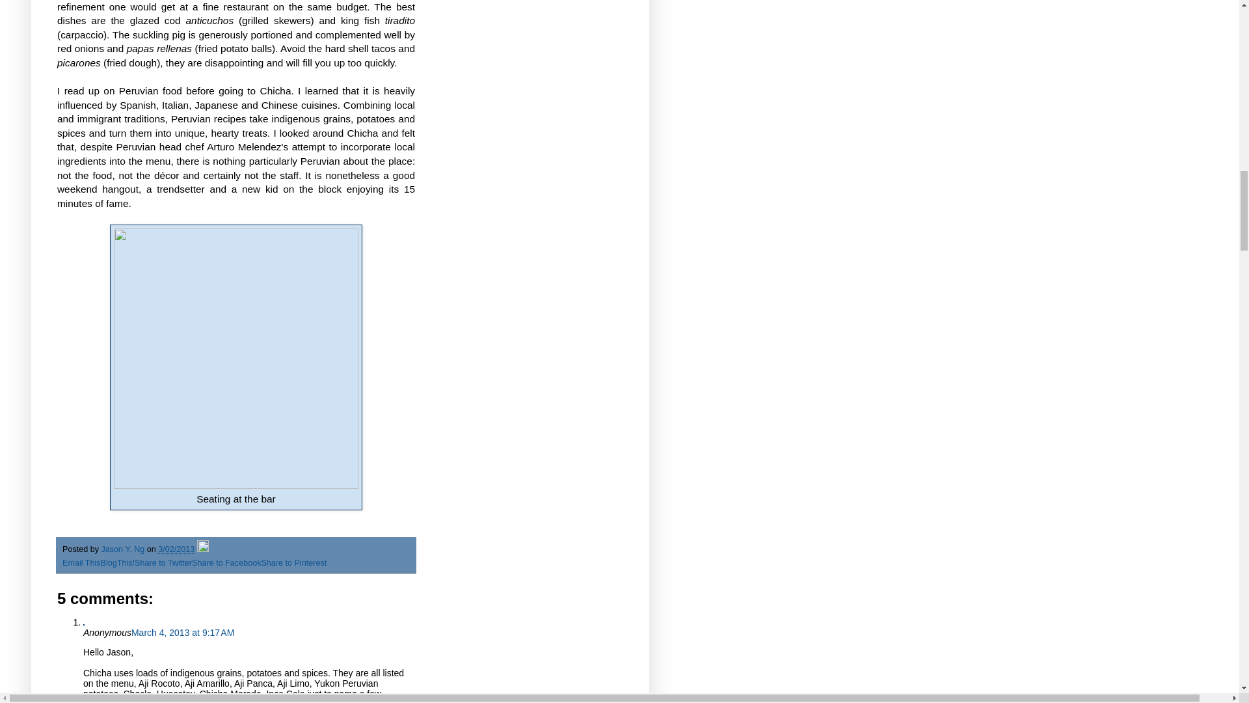 The height and width of the screenshot is (703, 1249). I want to click on author profile, so click(124, 549).